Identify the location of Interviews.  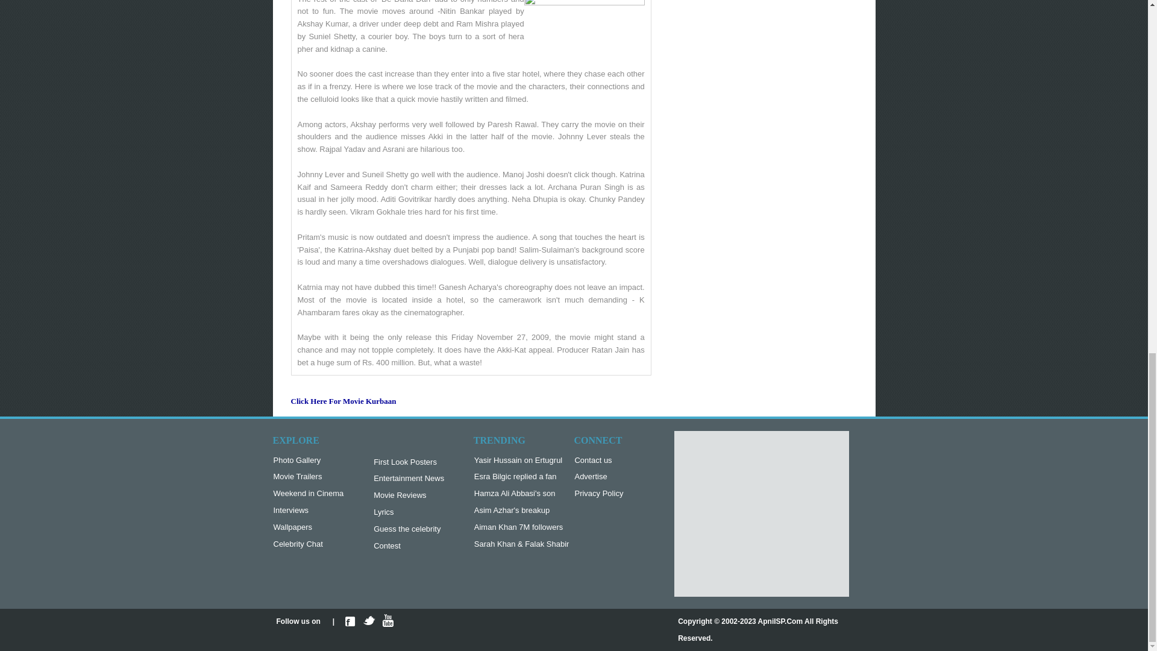
(309, 511).